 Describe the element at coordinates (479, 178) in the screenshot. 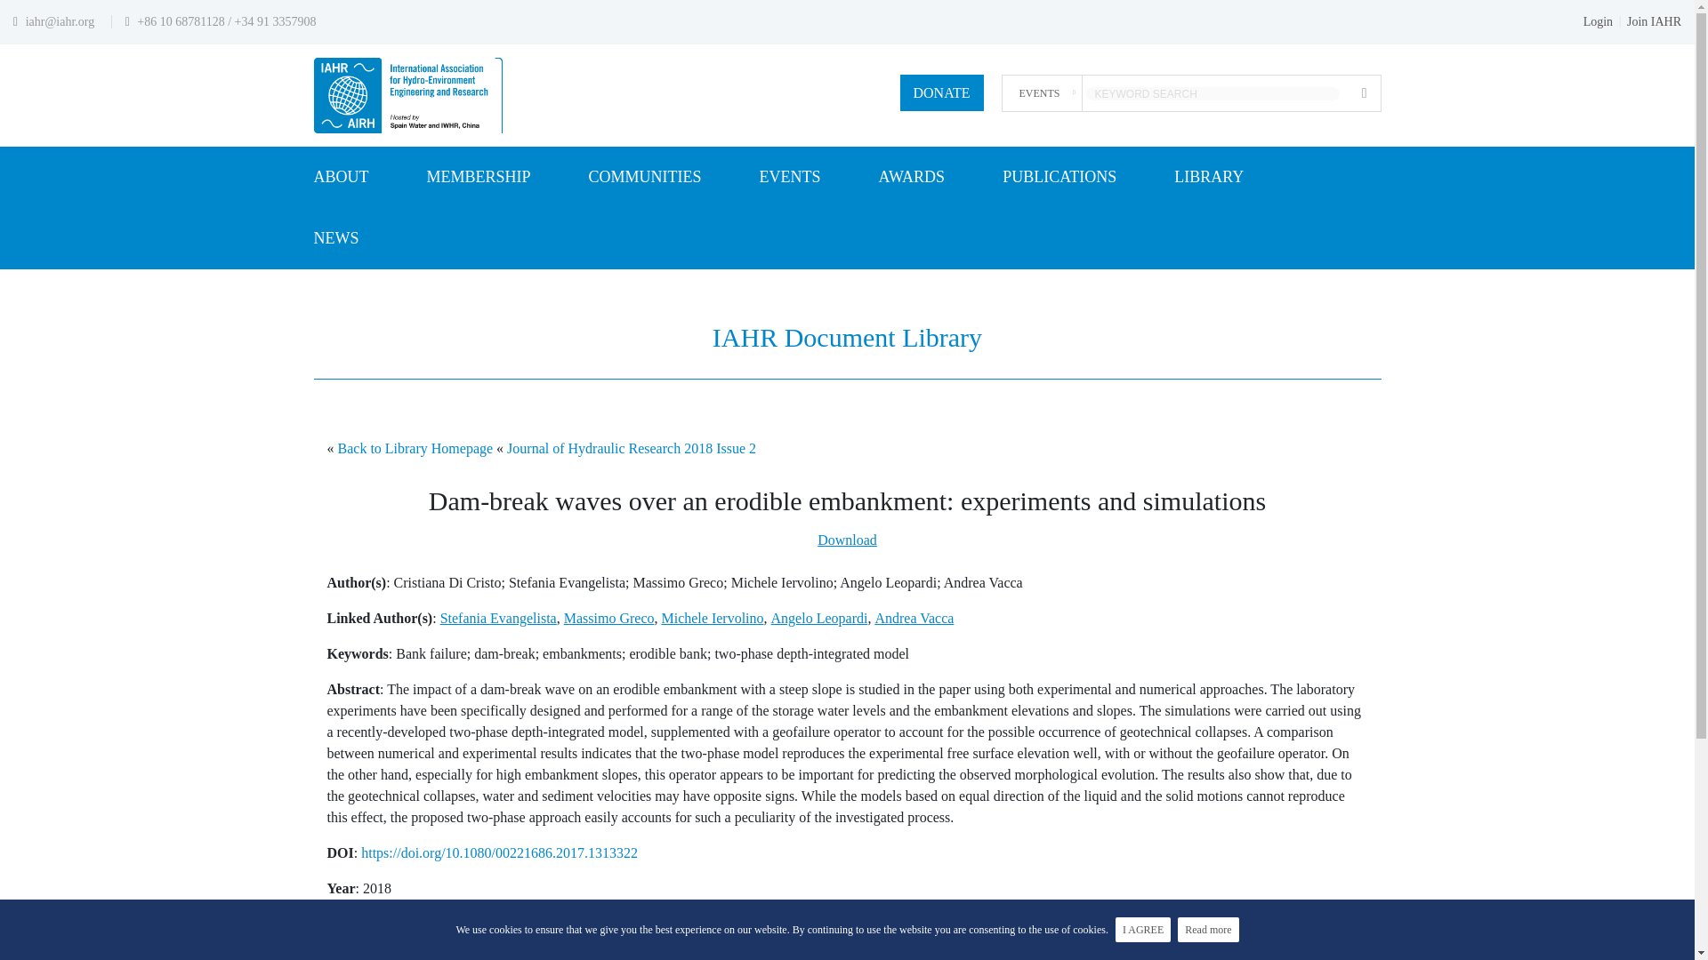

I see `MEMBERSHIP` at that location.